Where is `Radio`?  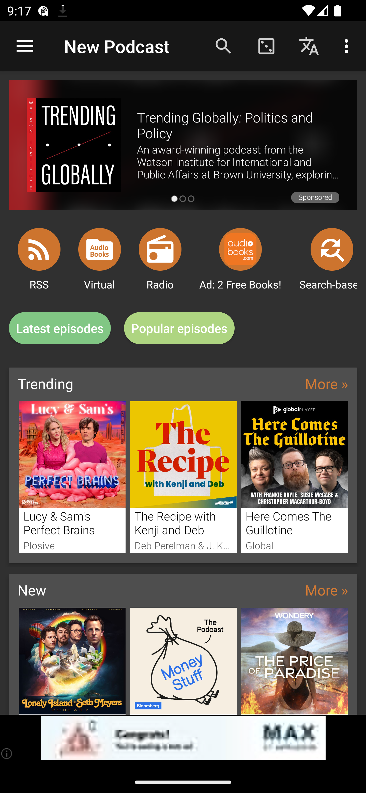
Radio is located at coordinates (160, 249).